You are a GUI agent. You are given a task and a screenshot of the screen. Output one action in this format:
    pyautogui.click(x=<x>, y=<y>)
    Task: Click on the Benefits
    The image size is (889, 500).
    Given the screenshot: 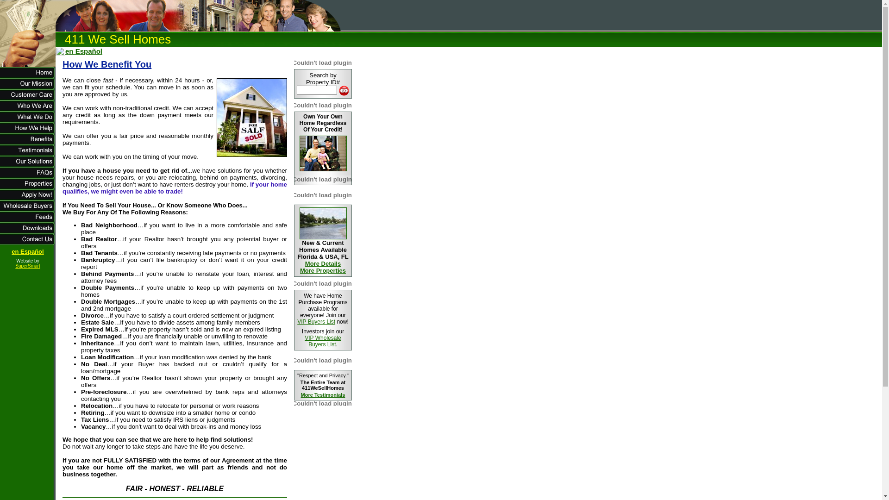 What is the action you would take?
    pyautogui.click(x=28, y=143)
    